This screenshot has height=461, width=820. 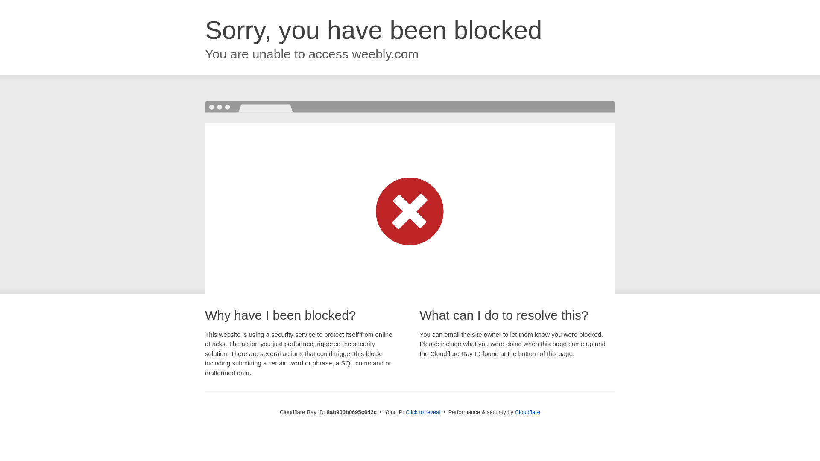 What do you see at coordinates (423, 412) in the screenshot?
I see `Click to reveal` at bounding box center [423, 412].